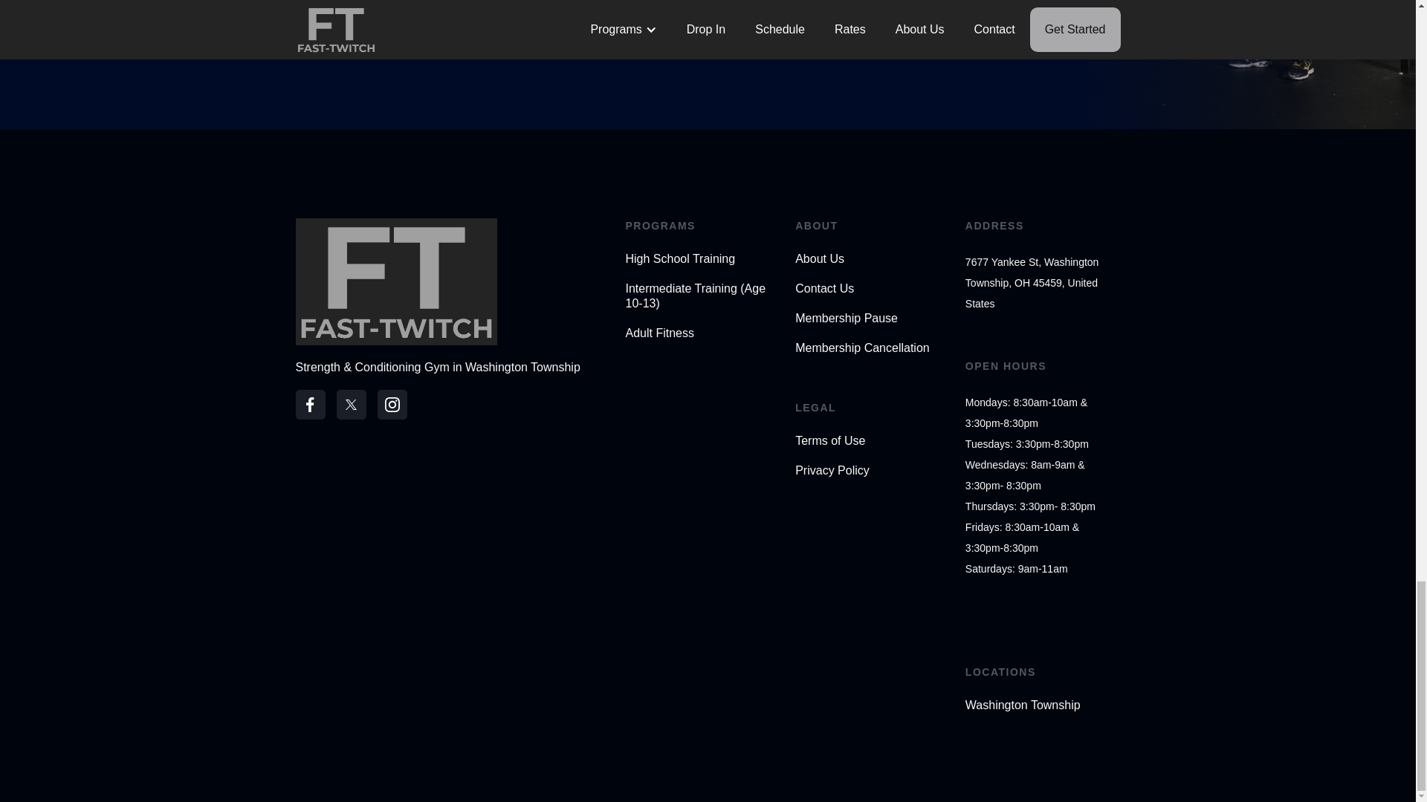 The width and height of the screenshot is (1427, 802). I want to click on Schedule Your Free Evaluation, so click(495, 9).